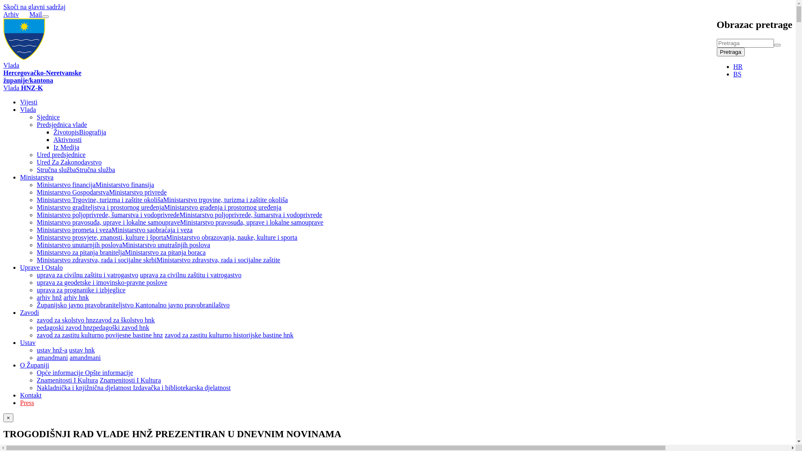 The width and height of the screenshot is (802, 451). What do you see at coordinates (31, 395) in the screenshot?
I see `Kontakt` at bounding box center [31, 395].